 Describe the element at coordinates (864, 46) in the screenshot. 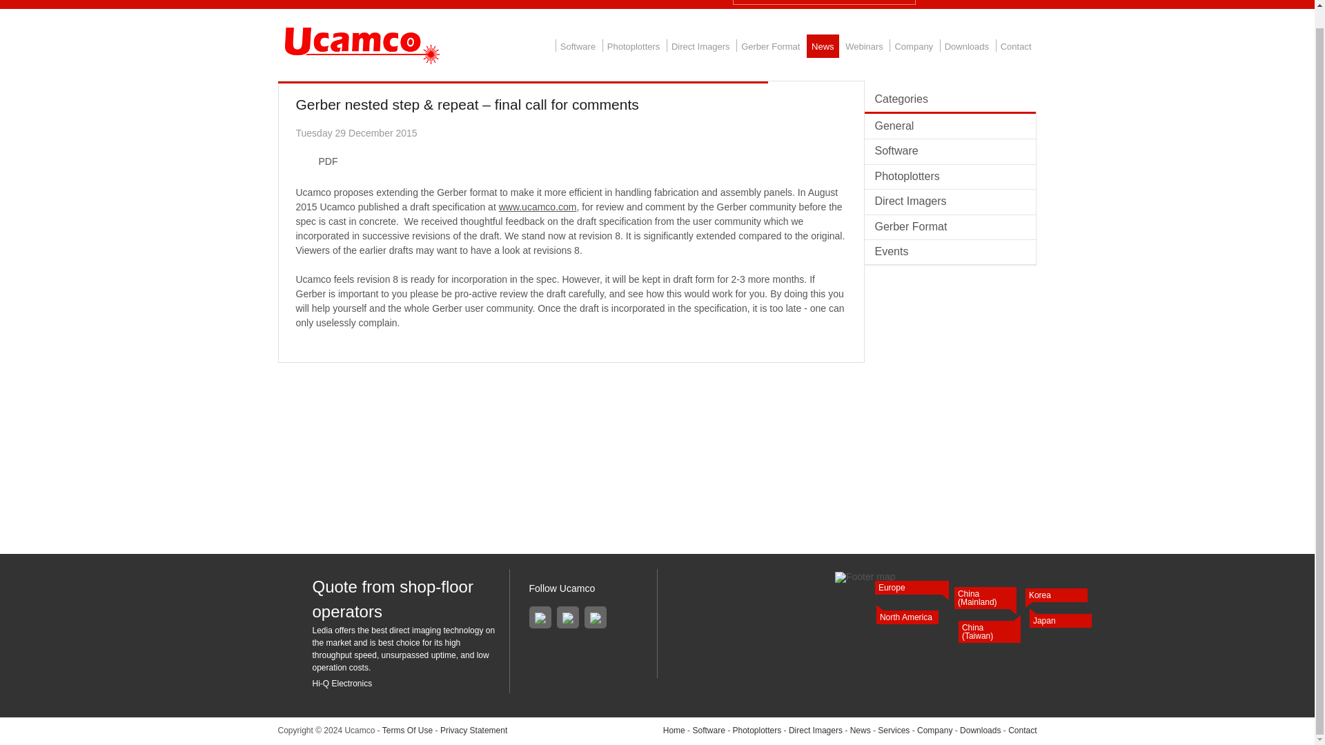

I see `Webinars` at that location.